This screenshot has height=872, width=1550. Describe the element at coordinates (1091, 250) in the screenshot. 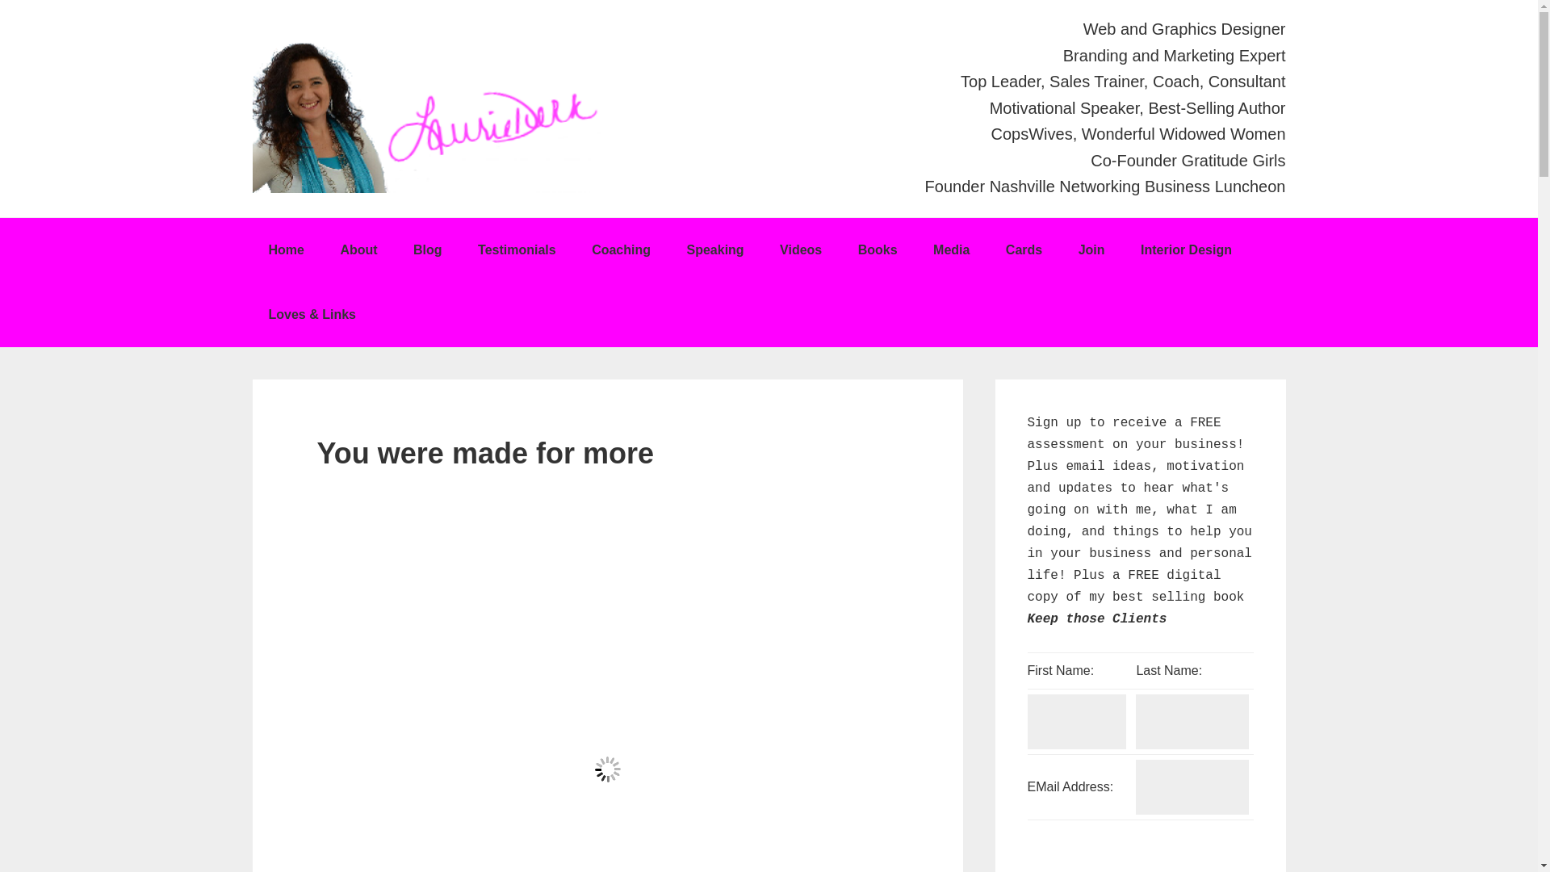

I see `Join` at that location.